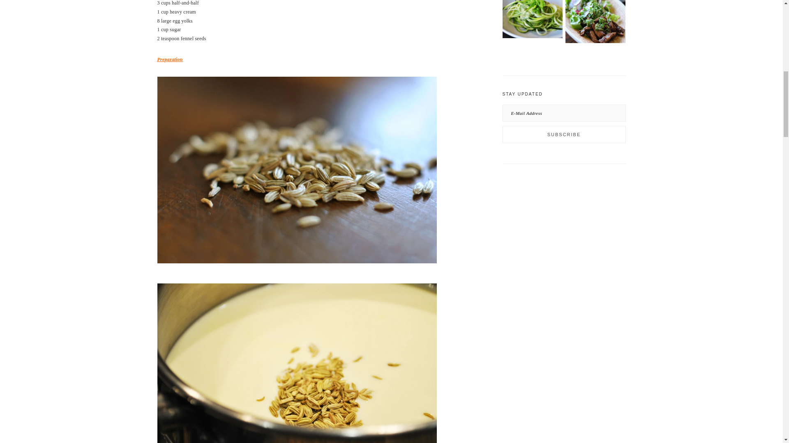 The width and height of the screenshot is (789, 443). Describe the element at coordinates (532, 21) in the screenshot. I see `So-wrong-yet-so-right-Green Sauce` at that location.